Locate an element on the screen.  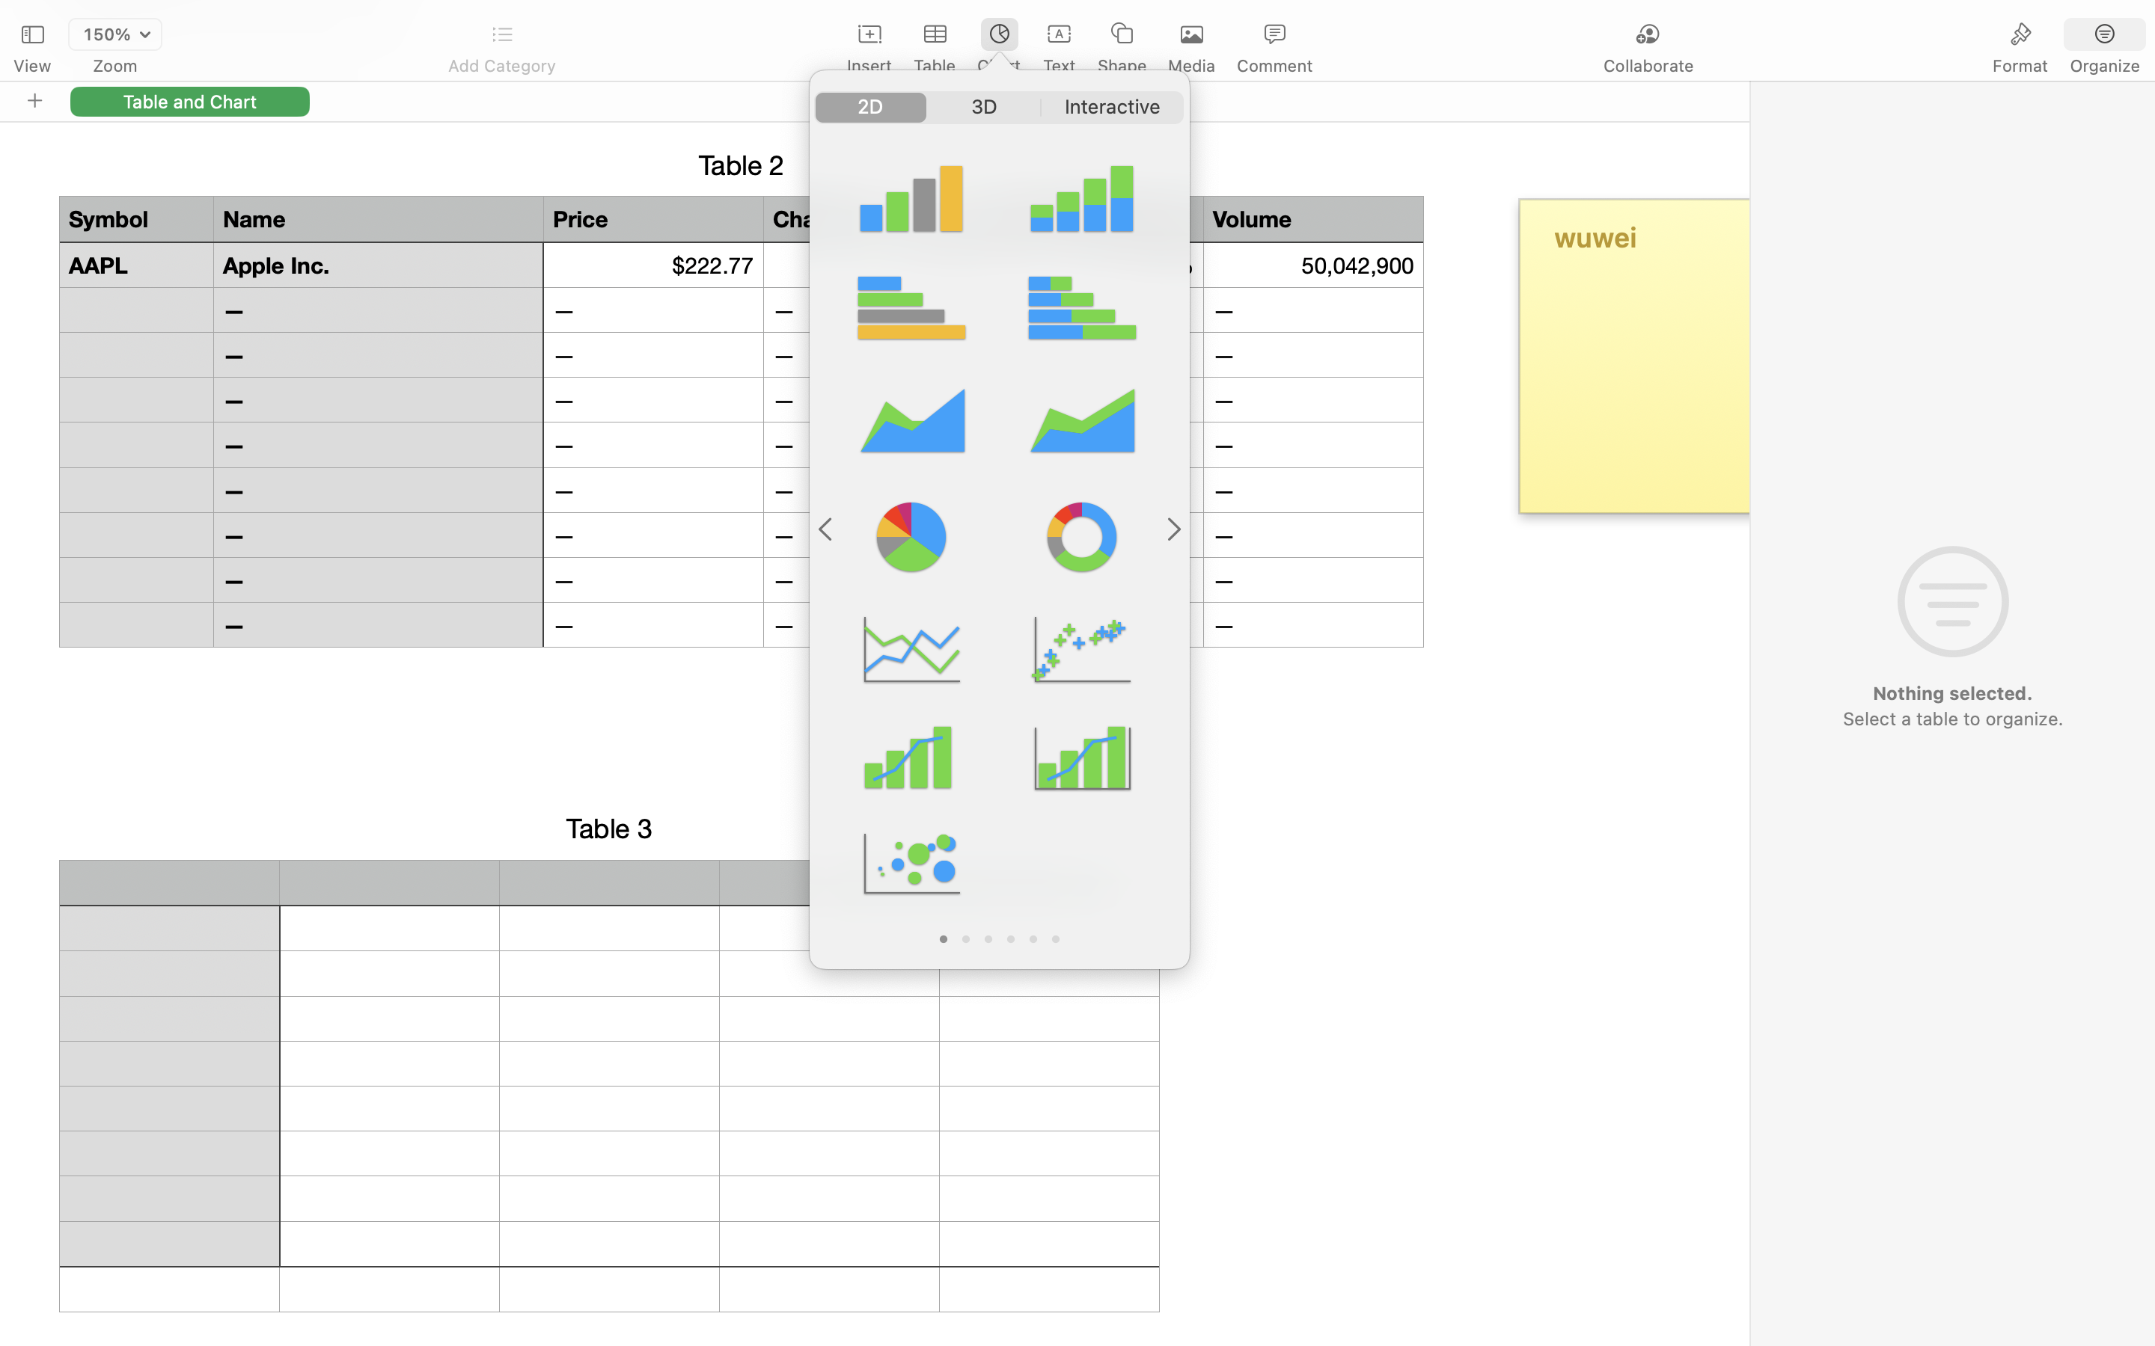
Media is located at coordinates (1191, 66).